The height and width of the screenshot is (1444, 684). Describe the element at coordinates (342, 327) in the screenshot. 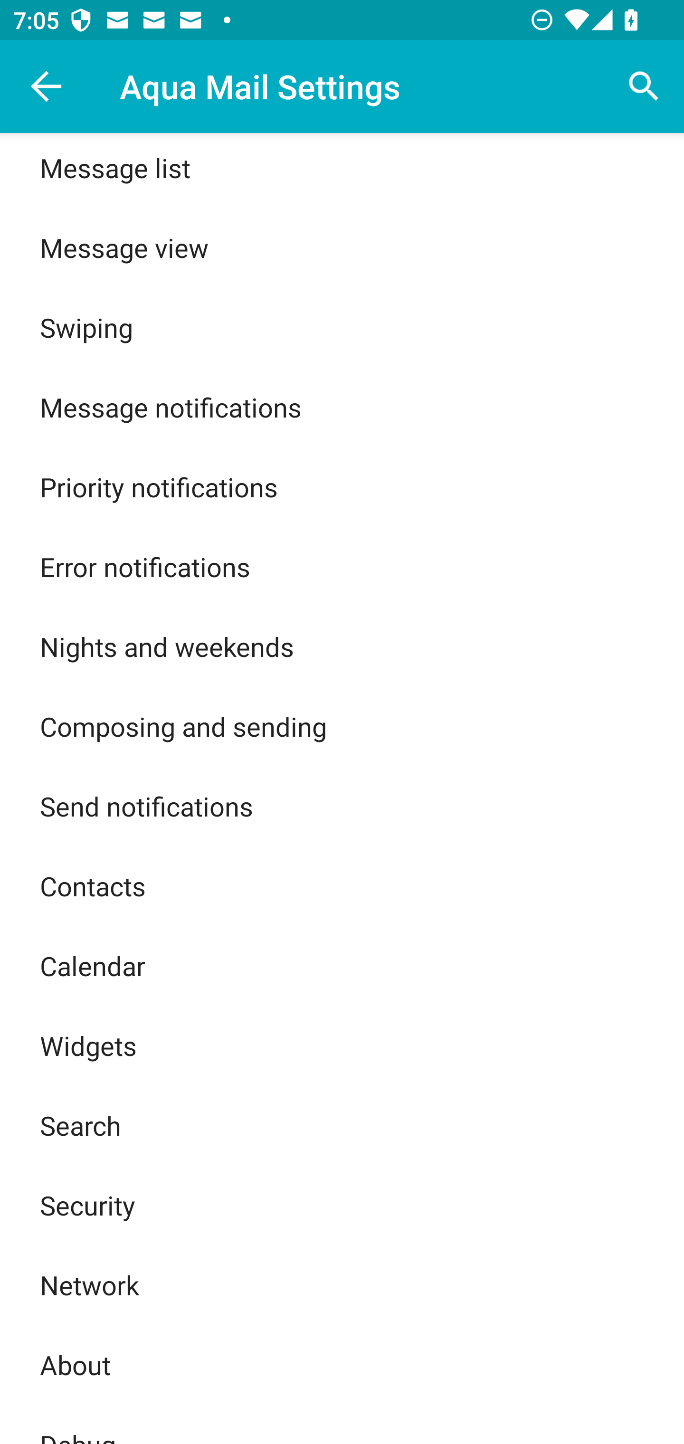

I see `Swiping` at that location.